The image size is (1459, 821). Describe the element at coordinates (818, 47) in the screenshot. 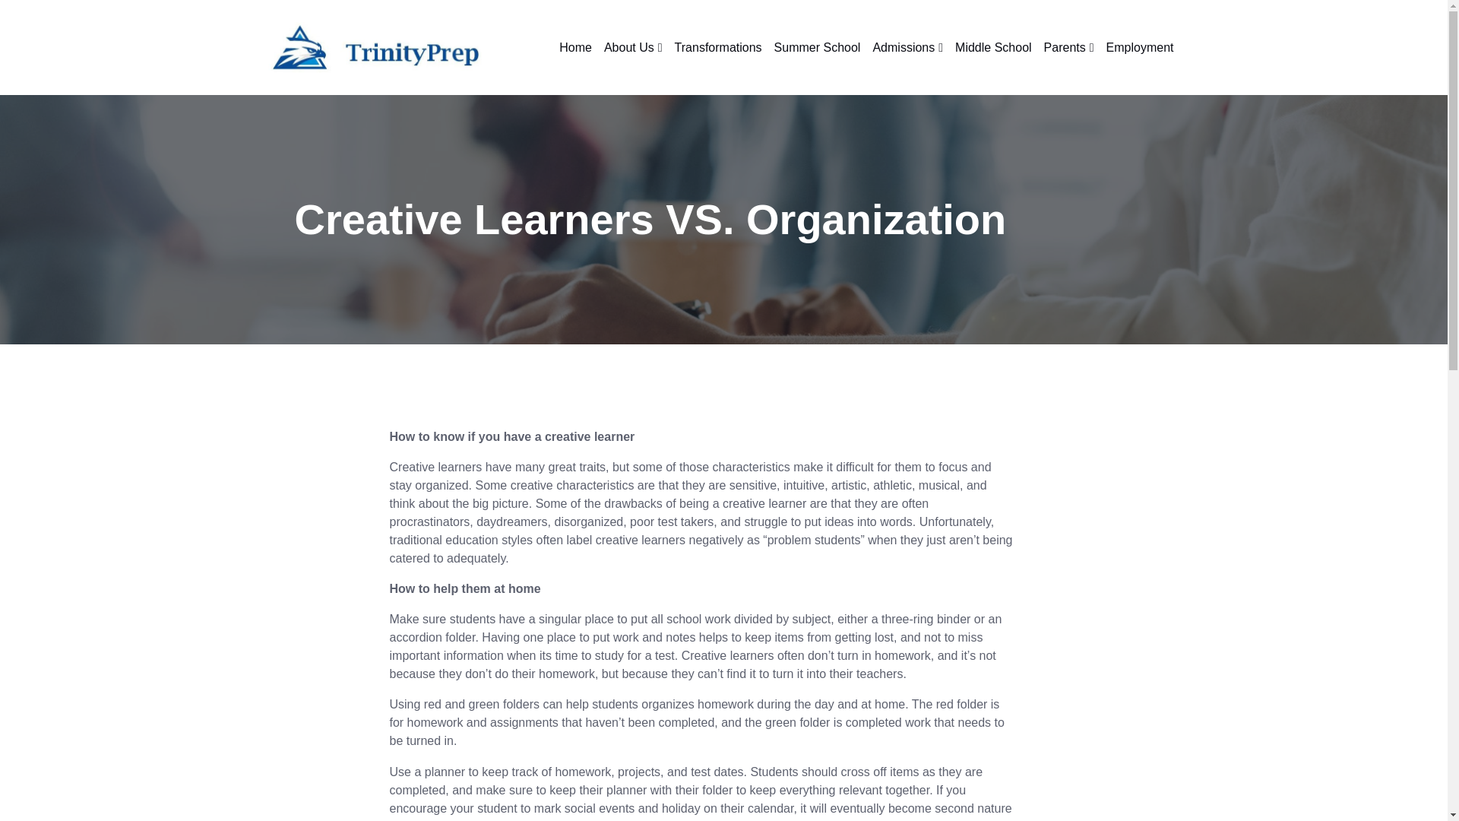

I see `Summer School` at that location.